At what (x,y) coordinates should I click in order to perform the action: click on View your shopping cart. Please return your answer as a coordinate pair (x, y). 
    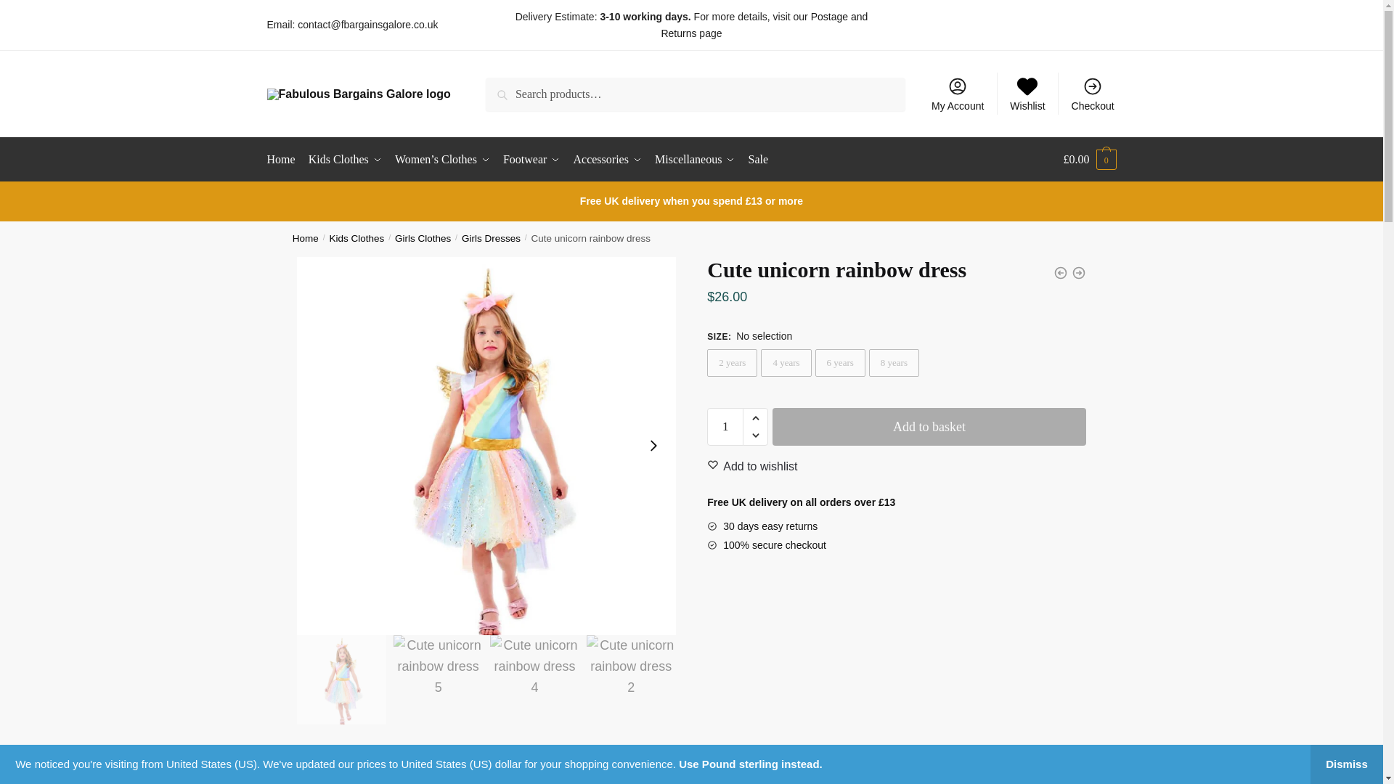
    Looking at the image, I should click on (1089, 160).